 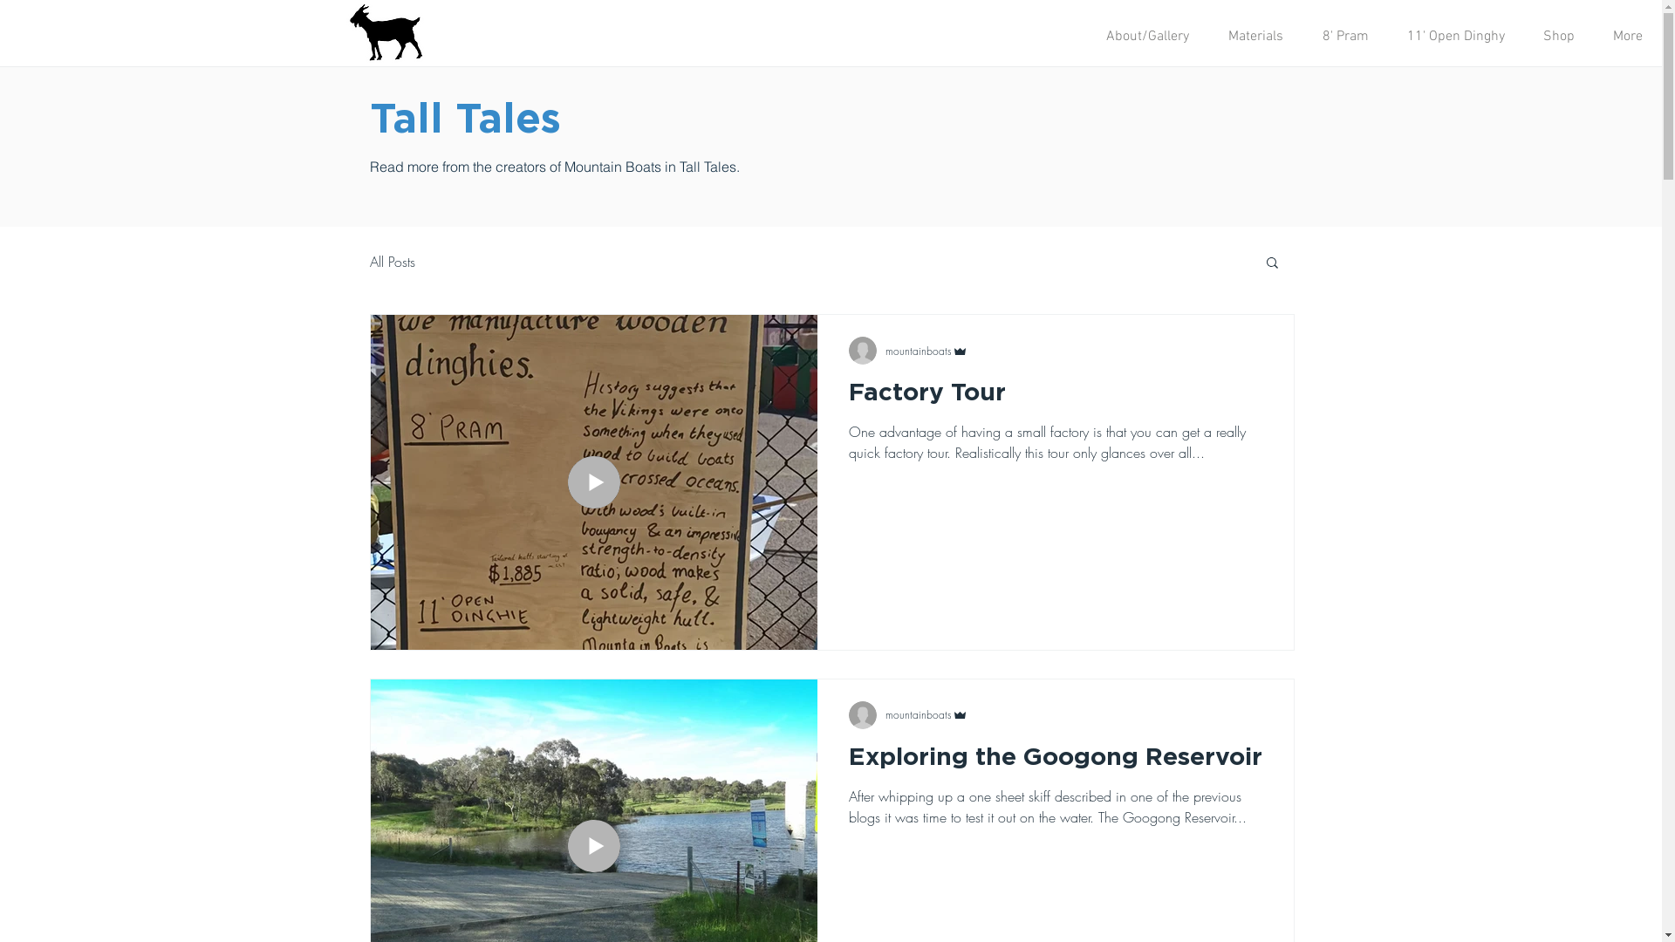 What do you see at coordinates (1456, 37) in the screenshot?
I see `11' Open Dinghy` at bounding box center [1456, 37].